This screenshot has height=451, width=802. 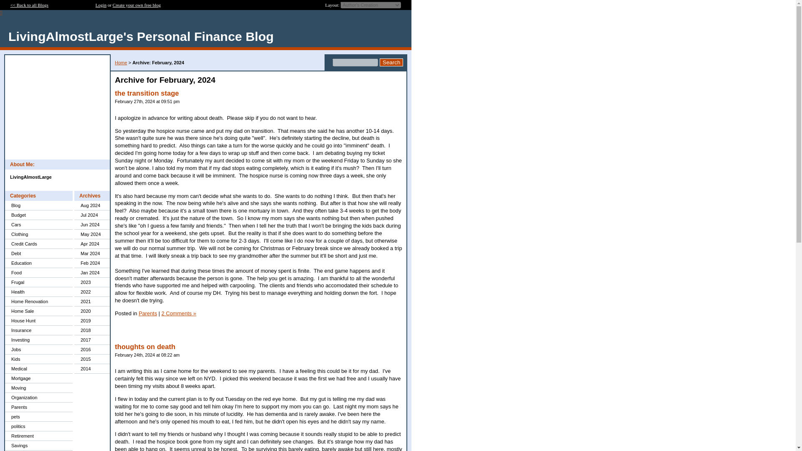 I want to click on Clothing, so click(x=38, y=234).